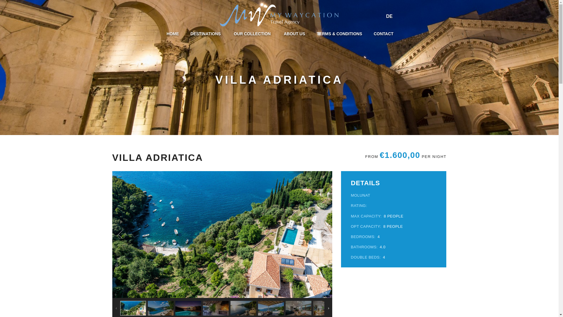 The width and height of the screenshot is (563, 317). What do you see at coordinates (383, 33) in the screenshot?
I see `CONTACT` at bounding box center [383, 33].